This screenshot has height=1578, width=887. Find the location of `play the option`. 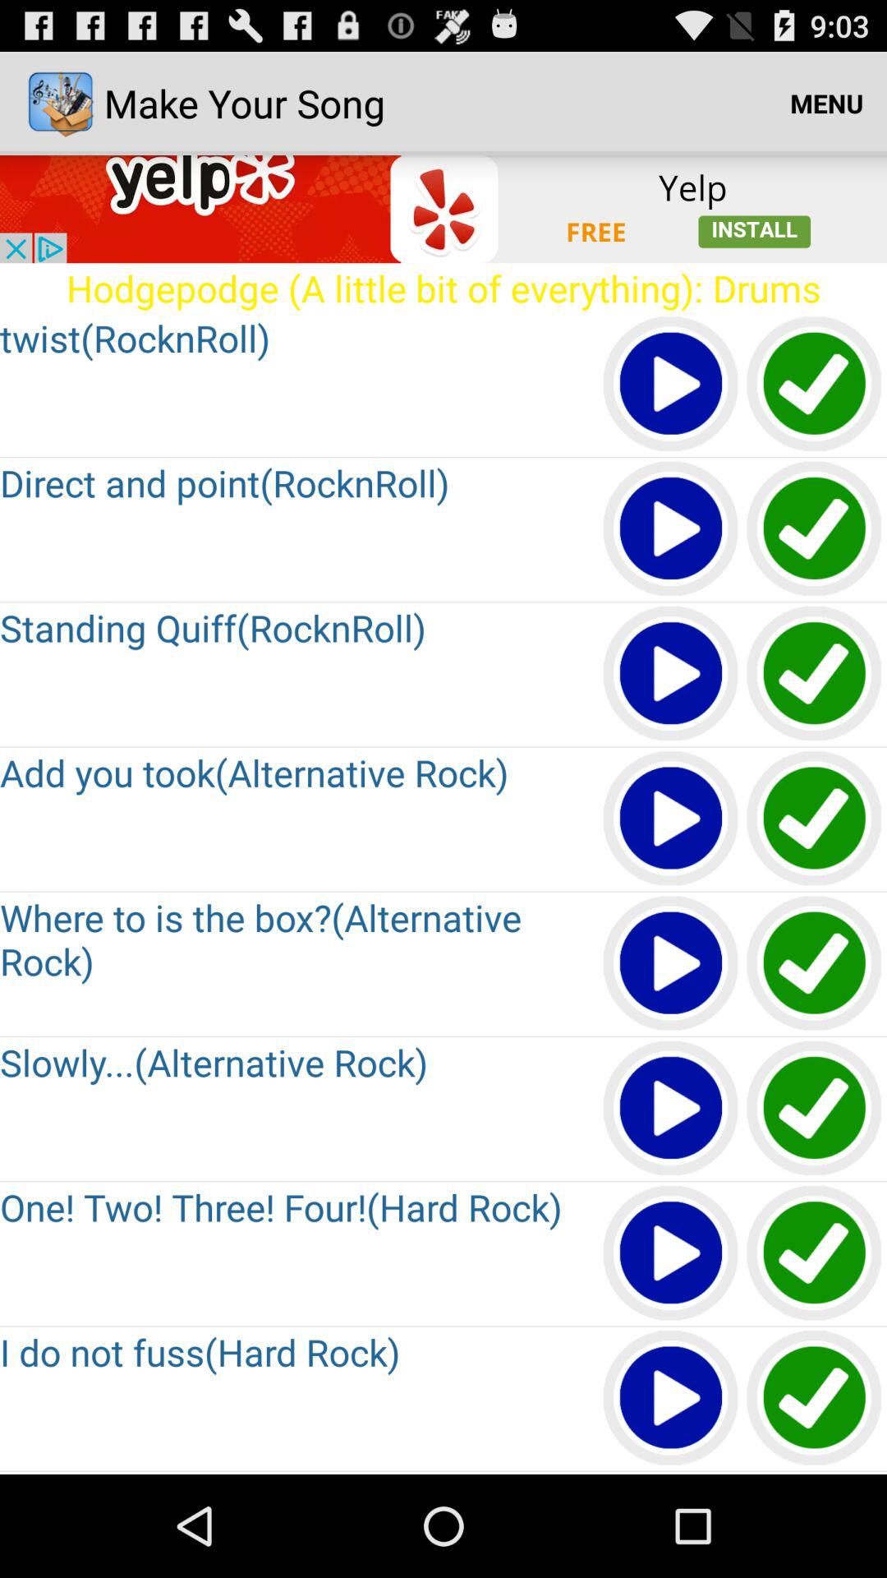

play the option is located at coordinates (672, 1110).